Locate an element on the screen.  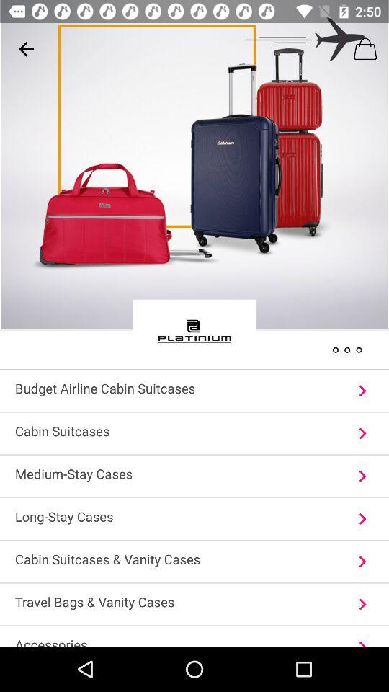
click on button next to cabin suitcases  vanity cases is located at coordinates (362, 562).